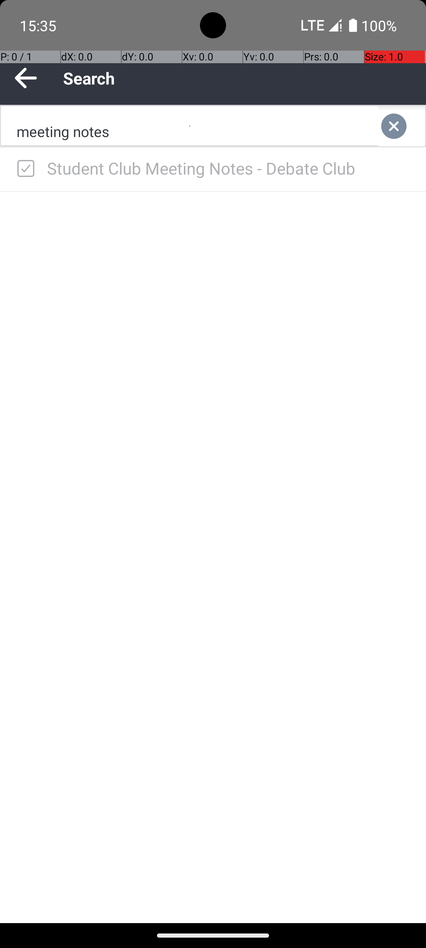 This screenshot has width=426, height=948. I want to click on meeting notes, so click(190, 126).